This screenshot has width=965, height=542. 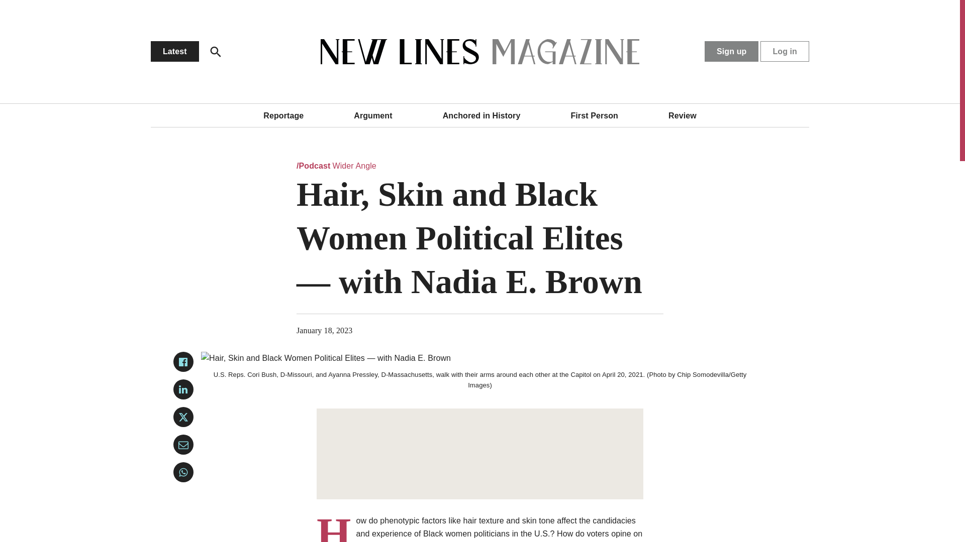 I want to click on Latest, so click(x=174, y=51).